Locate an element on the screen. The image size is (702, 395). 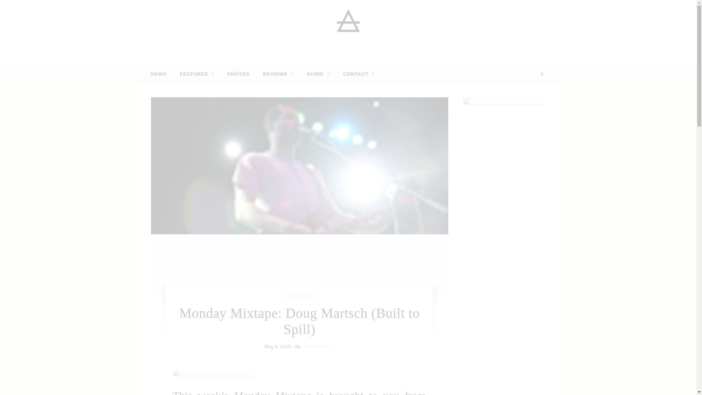
CONTACT is located at coordinates (355, 74).